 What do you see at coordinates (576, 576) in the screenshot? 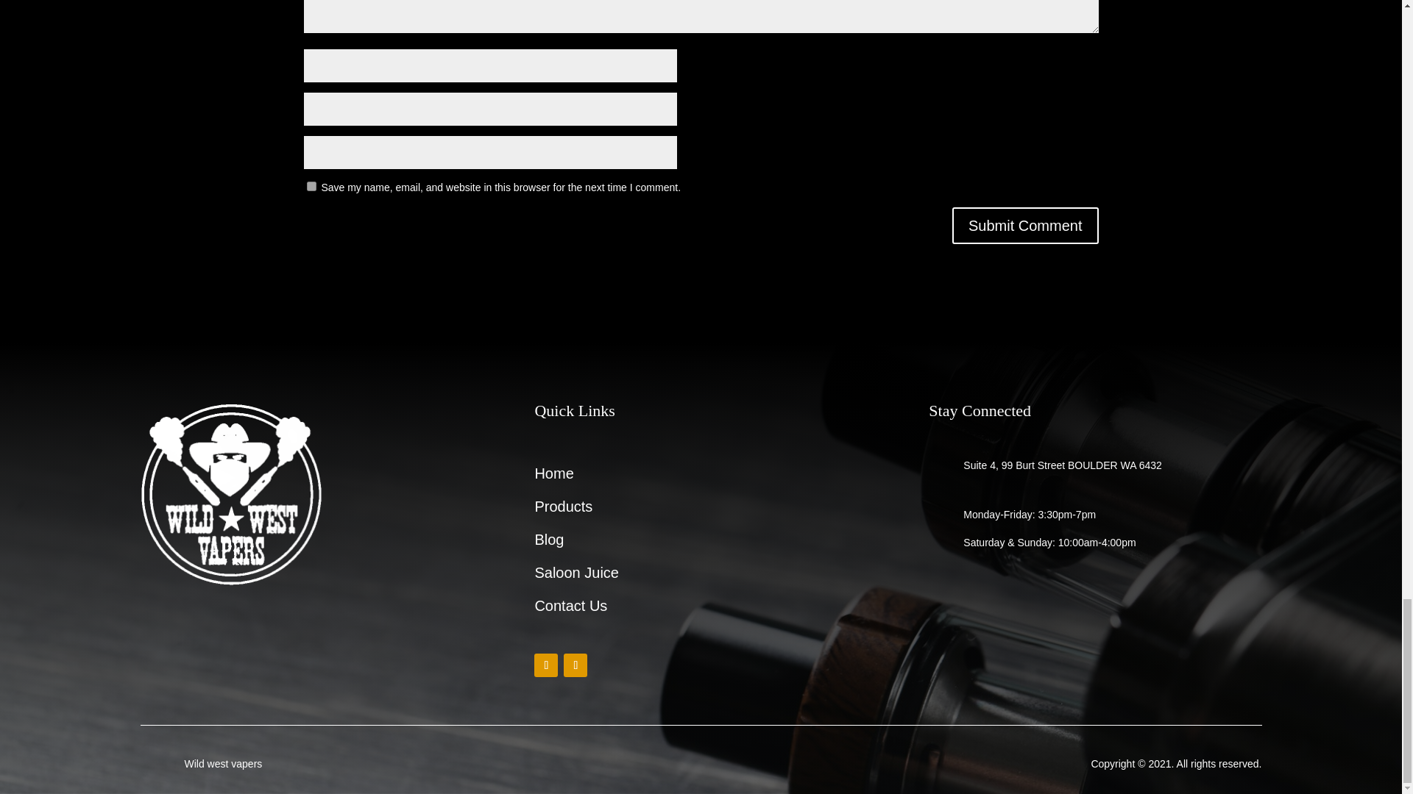
I see `Saloon Juice` at bounding box center [576, 576].